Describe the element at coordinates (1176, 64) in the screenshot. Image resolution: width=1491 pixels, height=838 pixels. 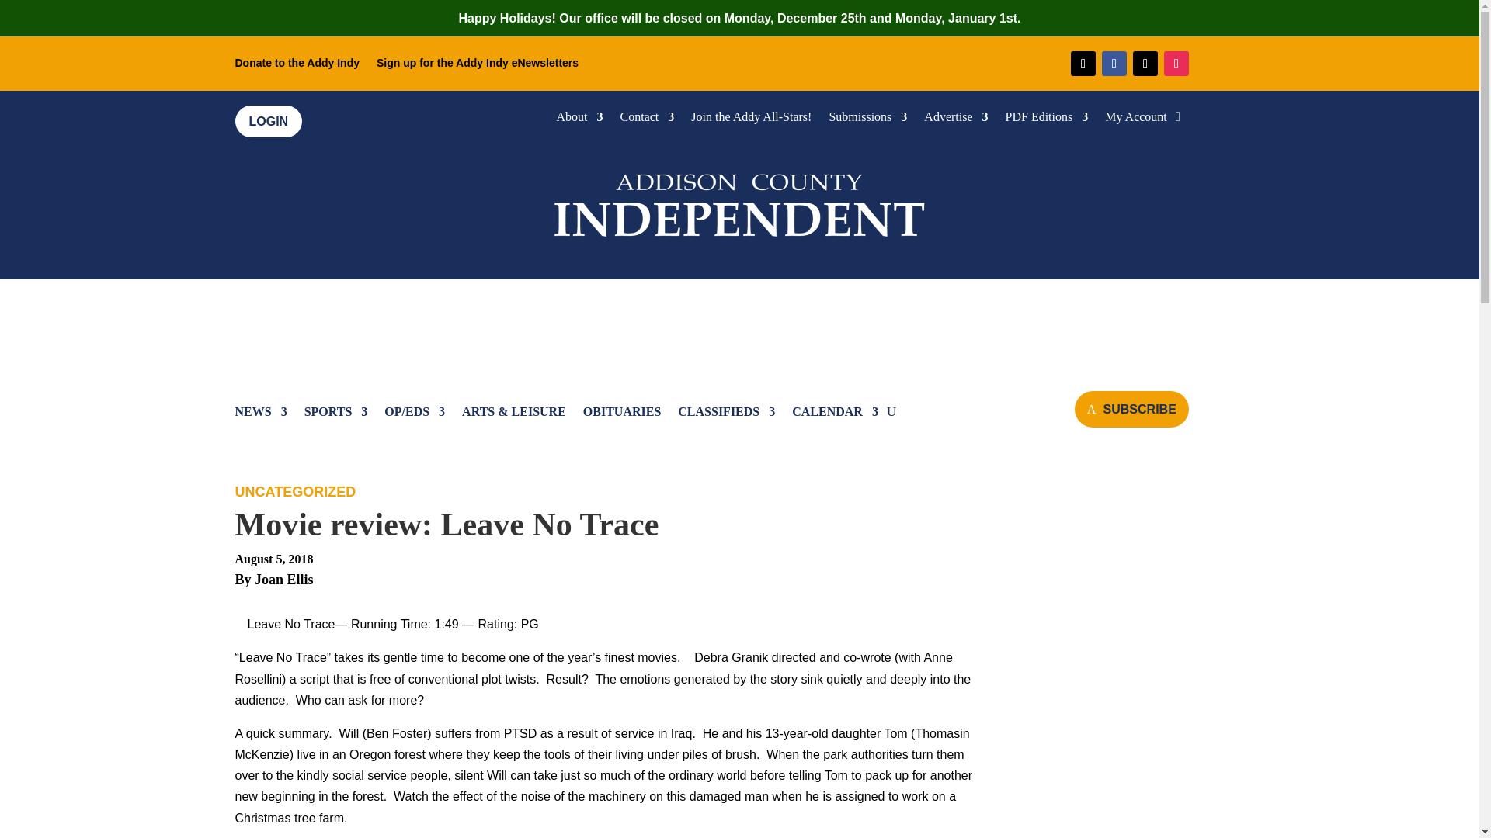
I see `Follow on Instagram` at that location.